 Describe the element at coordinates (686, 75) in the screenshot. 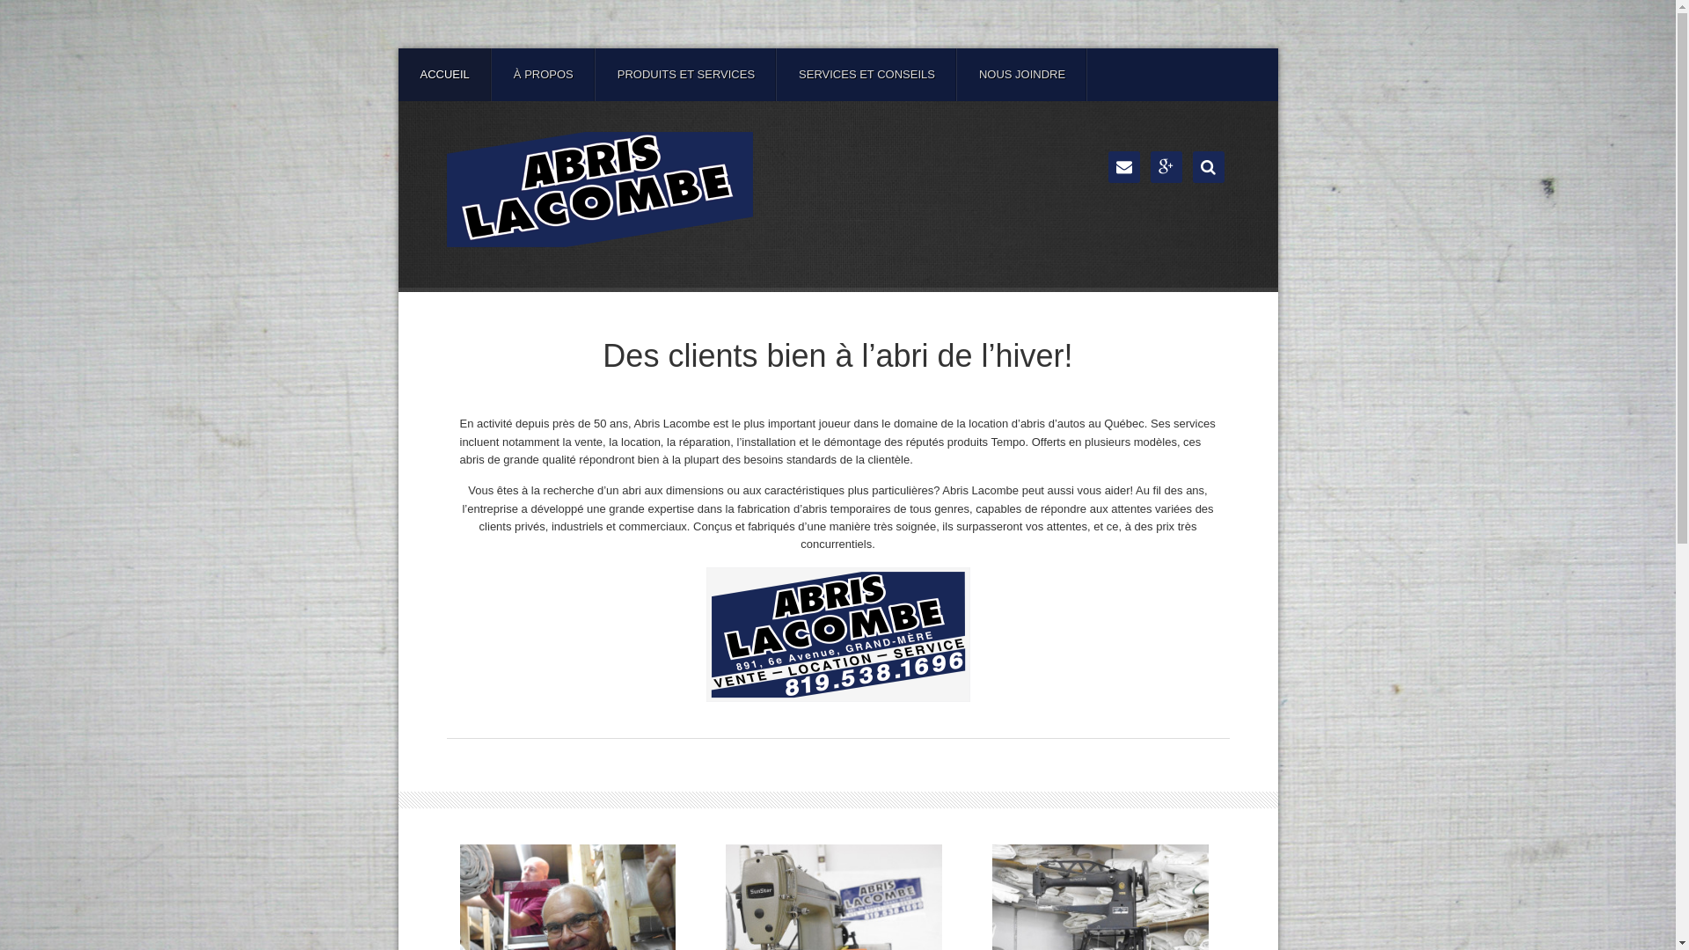

I see `PRODUITS ET SERVICES` at that location.